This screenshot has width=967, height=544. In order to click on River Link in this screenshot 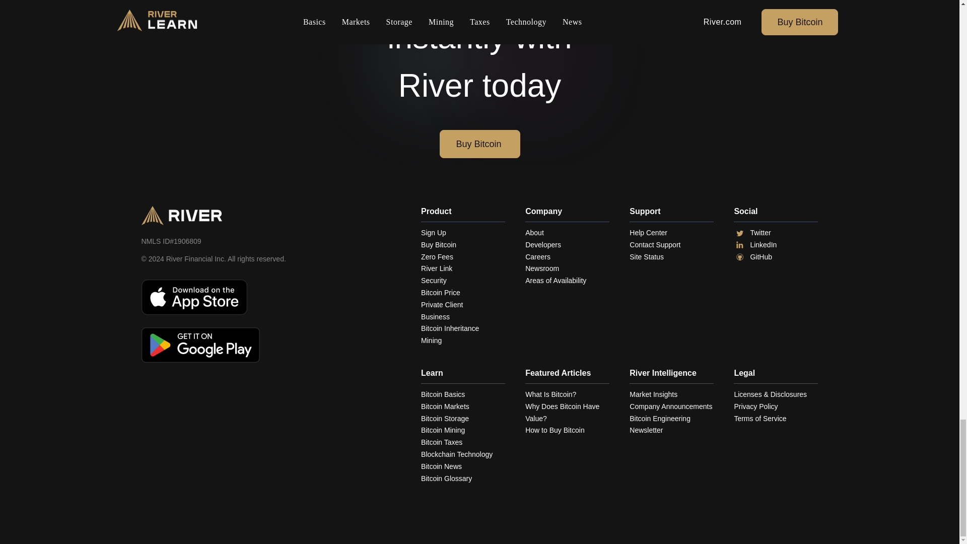, I will do `click(462, 269)`.